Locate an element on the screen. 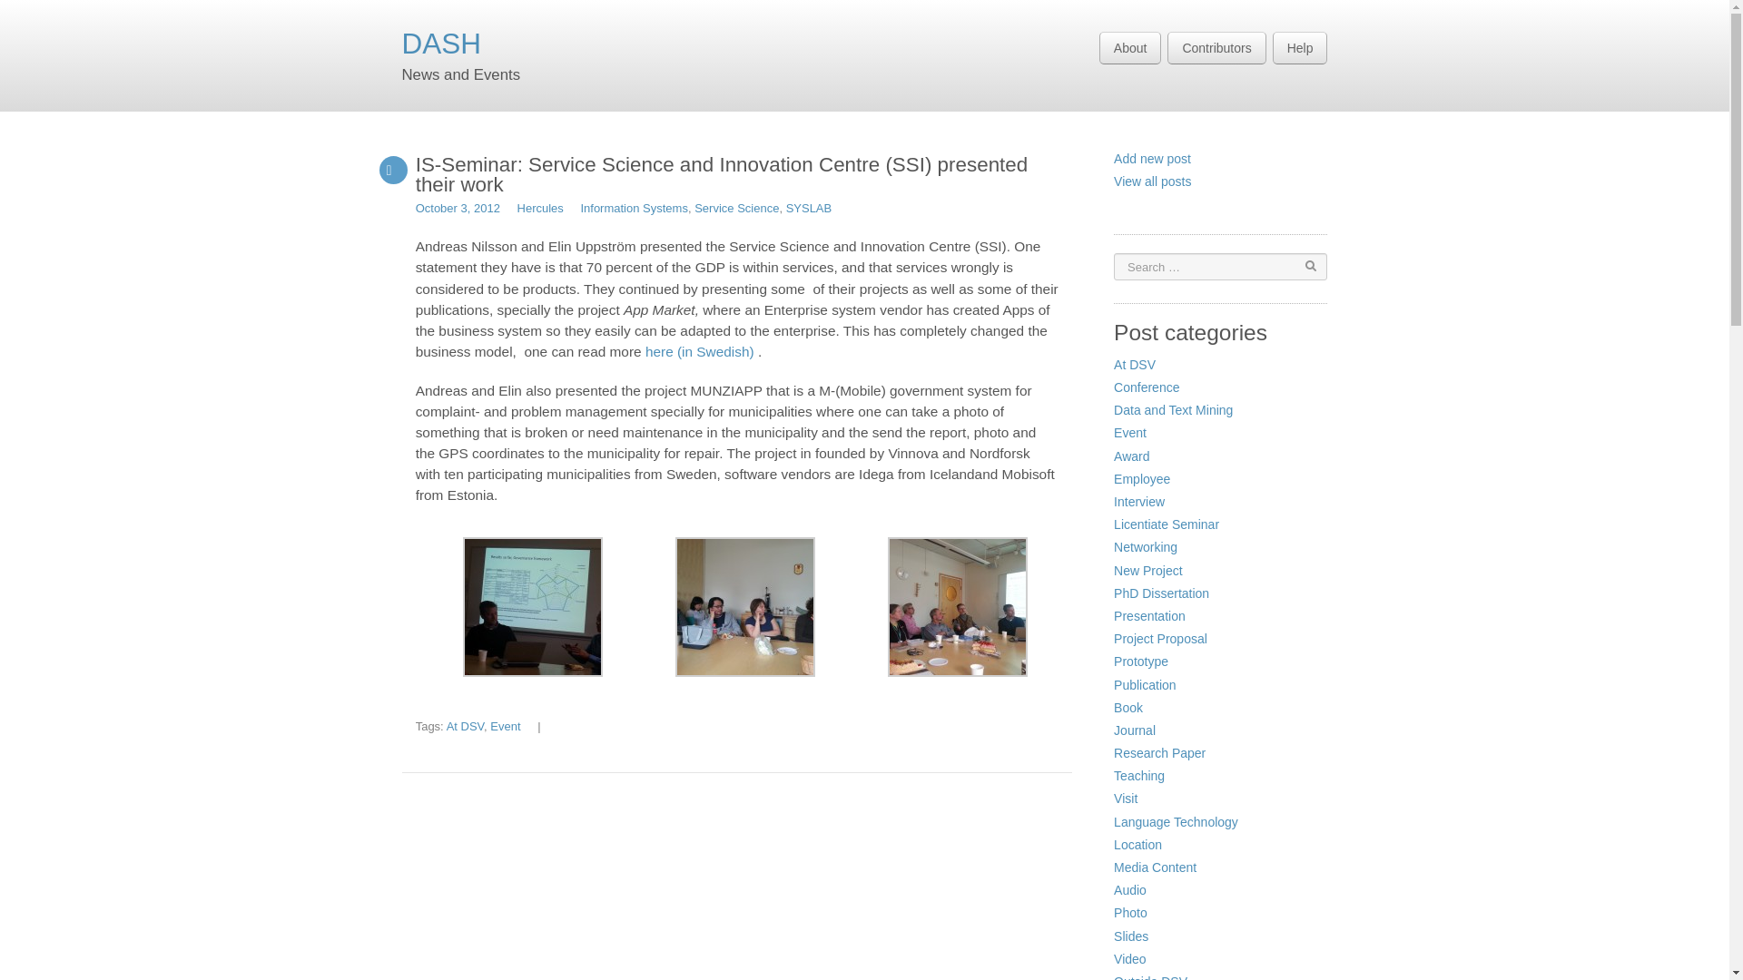  Location is located at coordinates (1137, 844).